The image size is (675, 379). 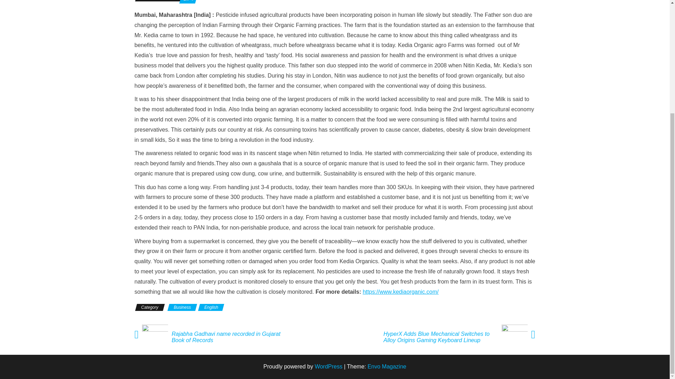 I want to click on WordPress, so click(x=328, y=366).